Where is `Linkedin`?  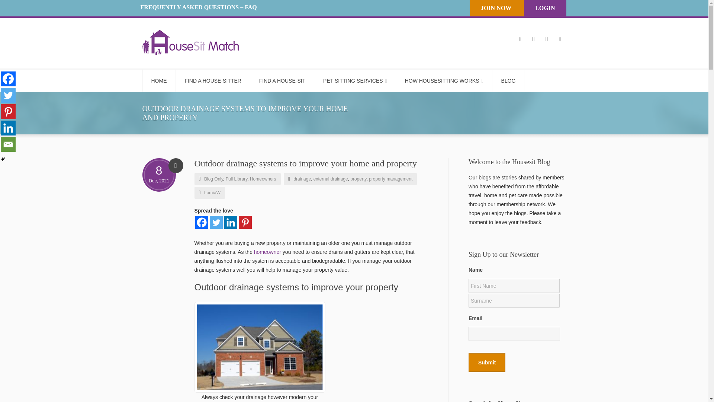 Linkedin is located at coordinates (231, 222).